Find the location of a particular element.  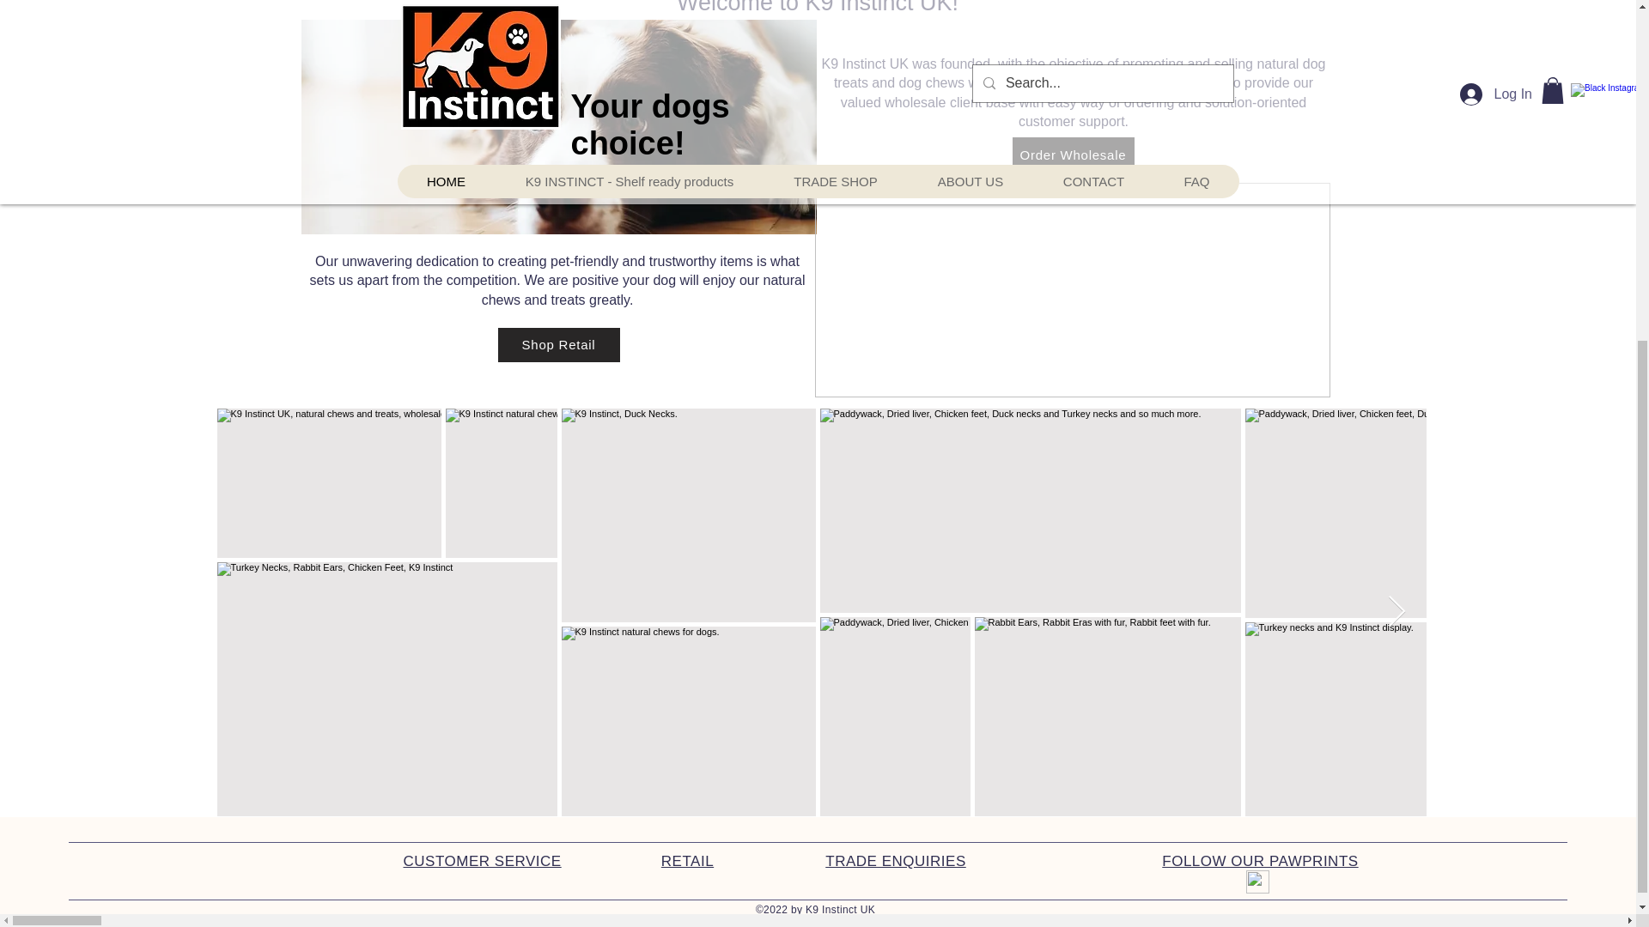

FOLLOW OUR PAWPRINTS is located at coordinates (1259, 861).